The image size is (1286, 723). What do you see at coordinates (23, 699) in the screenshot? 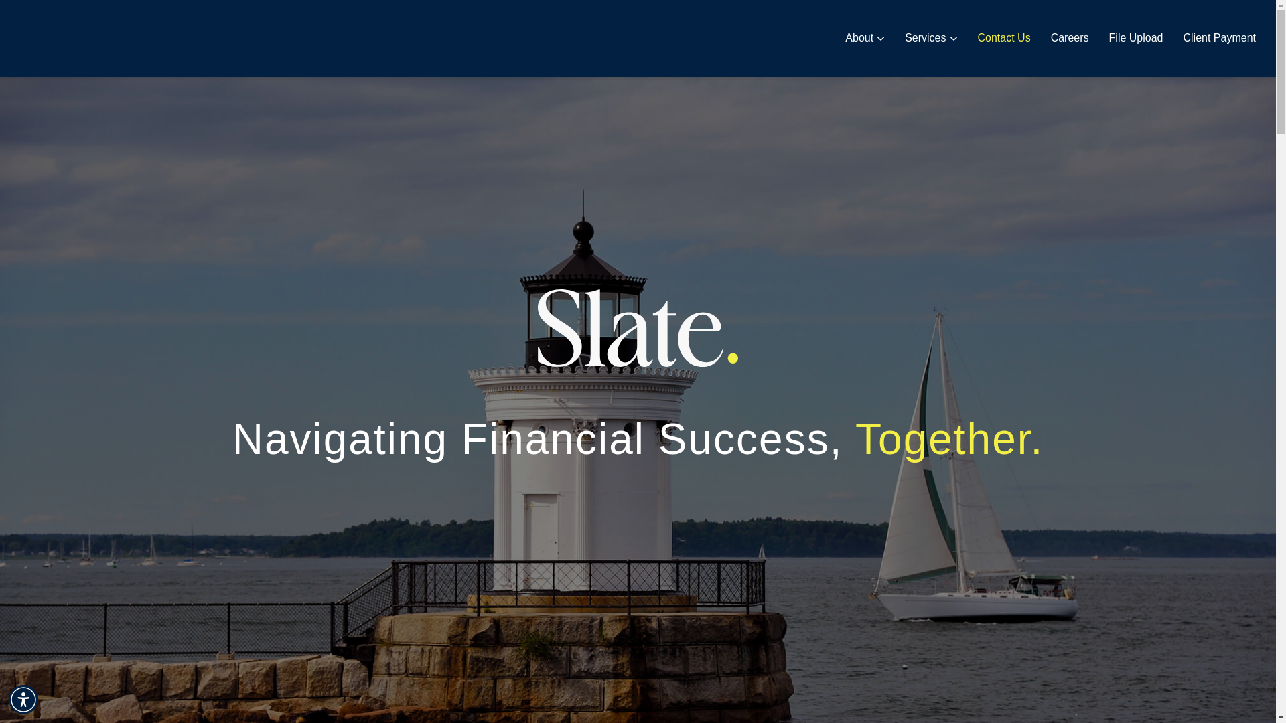
I see `Accessibility Menu` at bounding box center [23, 699].